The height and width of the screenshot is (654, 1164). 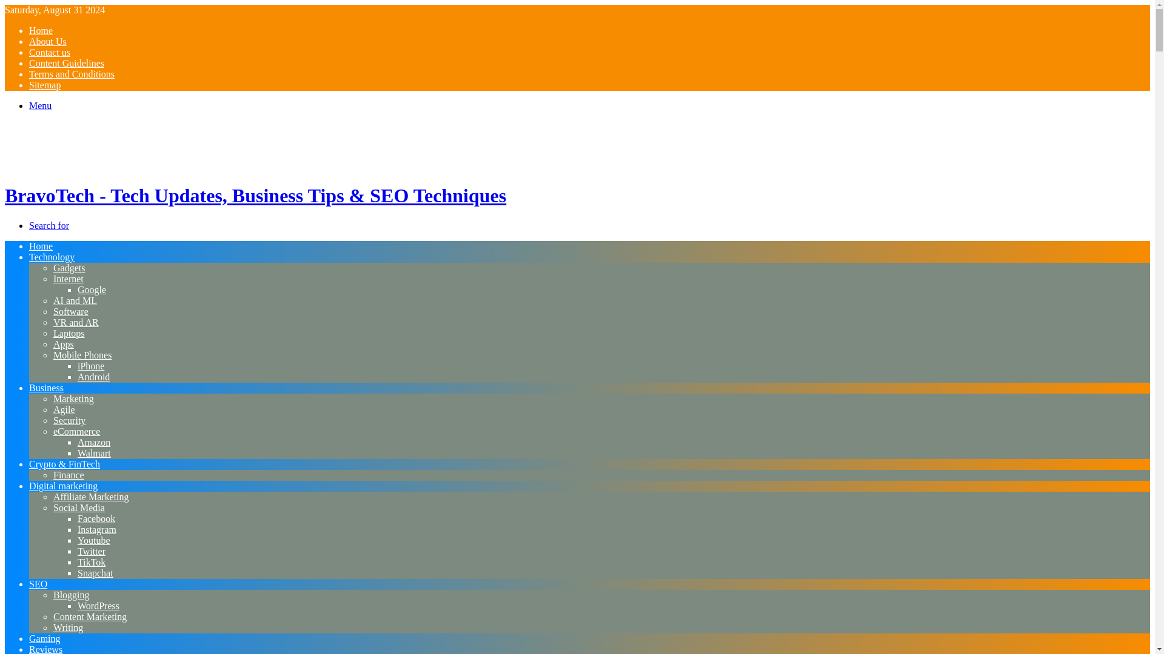 I want to click on Security, so click(x=69, y=420).